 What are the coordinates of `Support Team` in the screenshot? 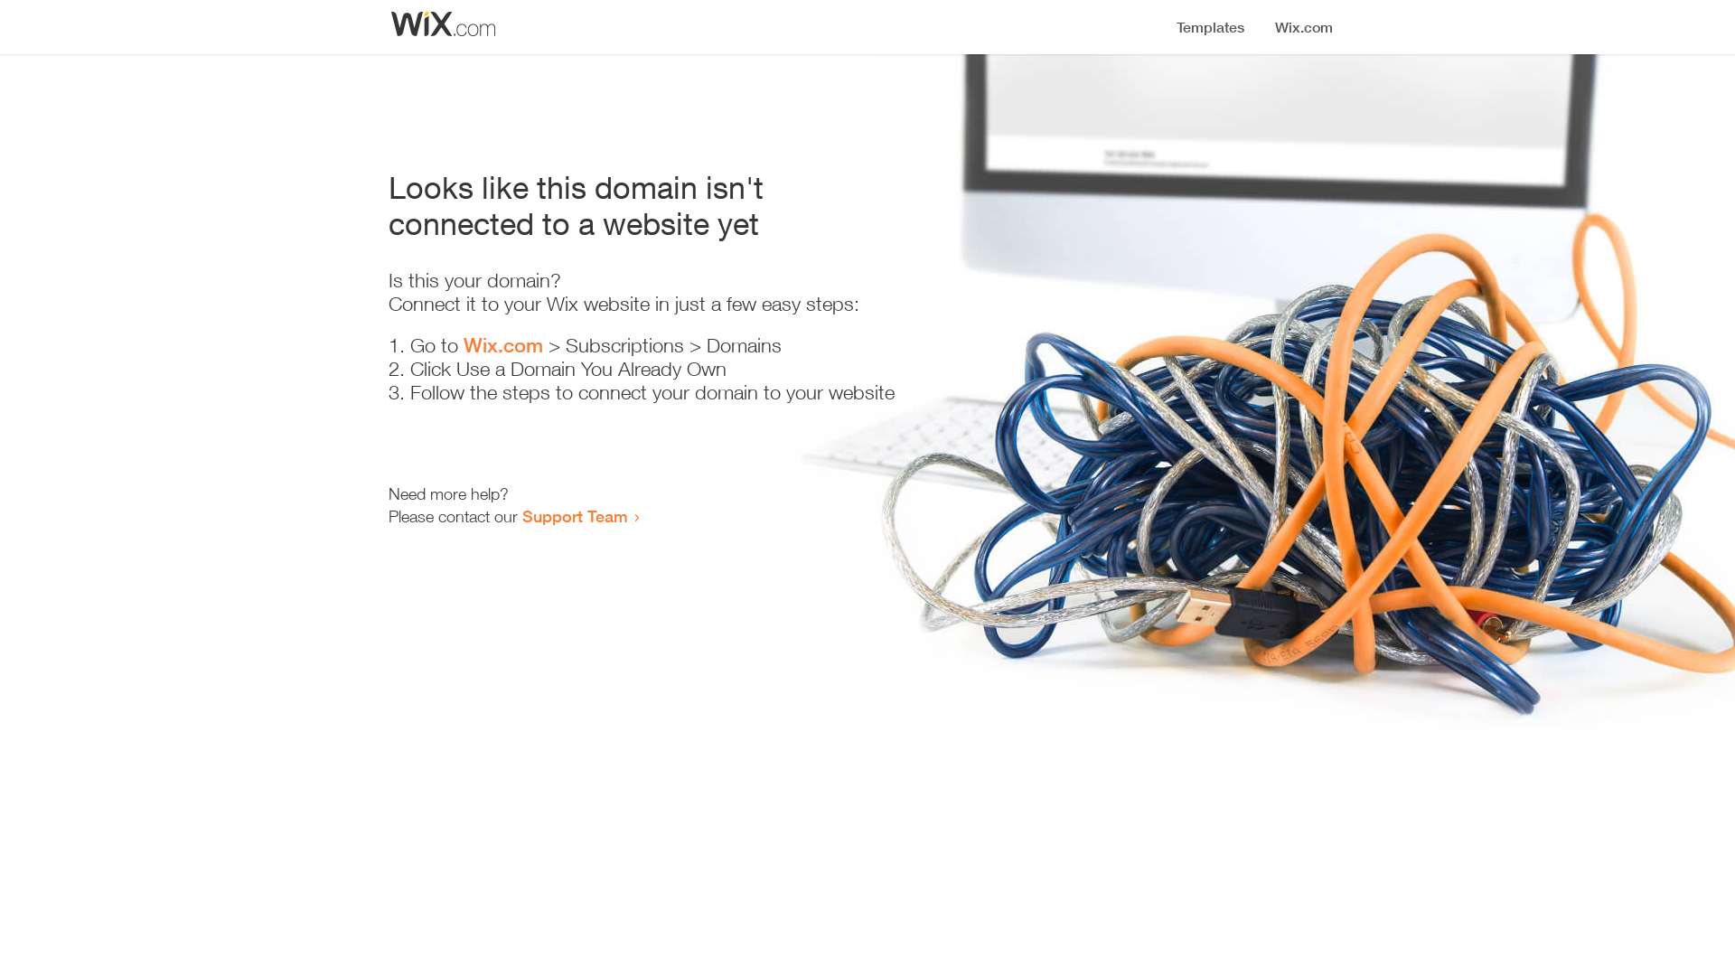 It's located at (575, 516).